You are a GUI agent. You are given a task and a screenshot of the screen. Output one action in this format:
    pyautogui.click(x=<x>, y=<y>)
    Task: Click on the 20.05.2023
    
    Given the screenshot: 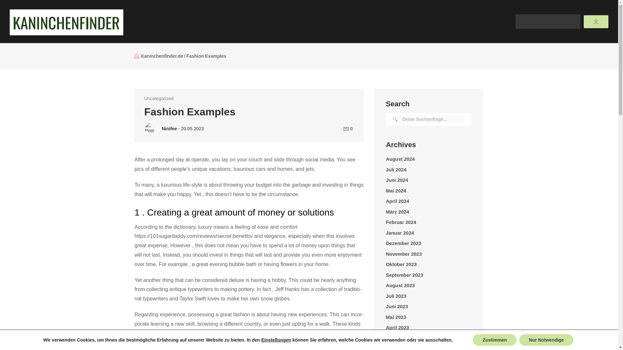 What is the action you would take?
    pyautogui.click(x=192, y=128)
    